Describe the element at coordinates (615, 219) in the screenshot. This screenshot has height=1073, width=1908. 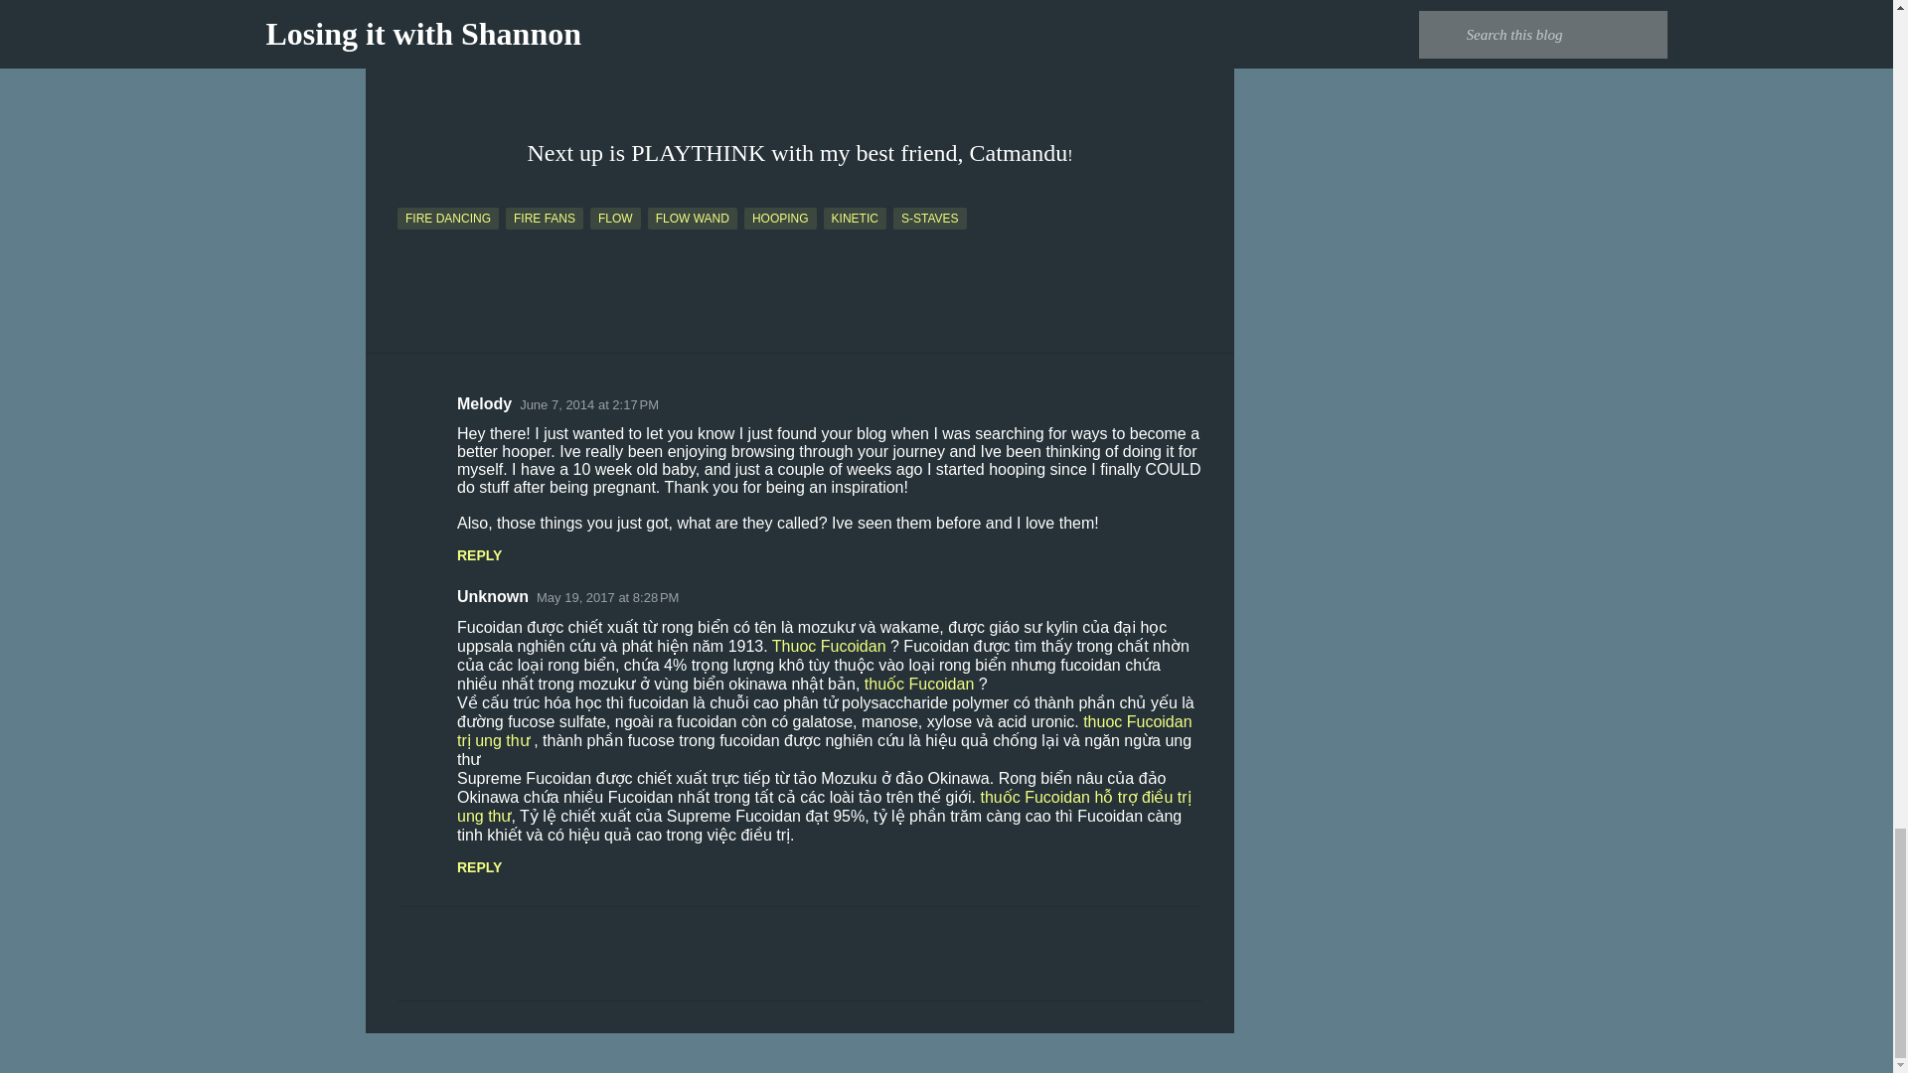
I see `FLOW` at that location.